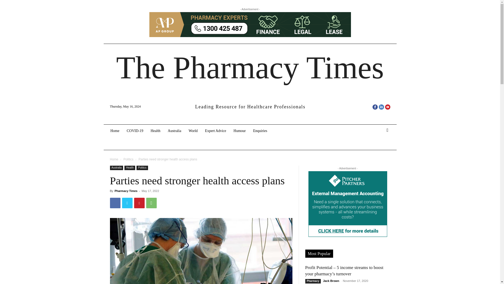  Describe the element at coordinates (135, 131) in the screenshot. I see `COVID-19` at that location.